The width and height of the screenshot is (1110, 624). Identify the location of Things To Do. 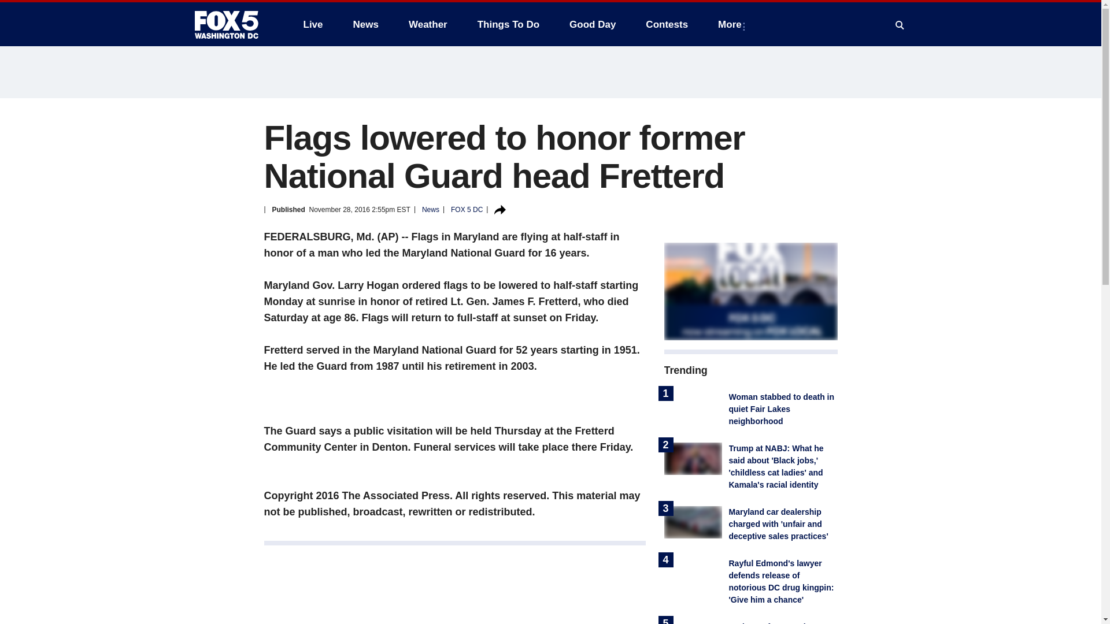
(508, 24).